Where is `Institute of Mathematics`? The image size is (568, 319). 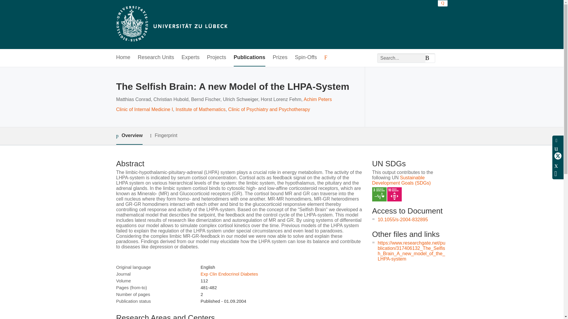
Institute of Mathematics is located at coordinates (201, 109).